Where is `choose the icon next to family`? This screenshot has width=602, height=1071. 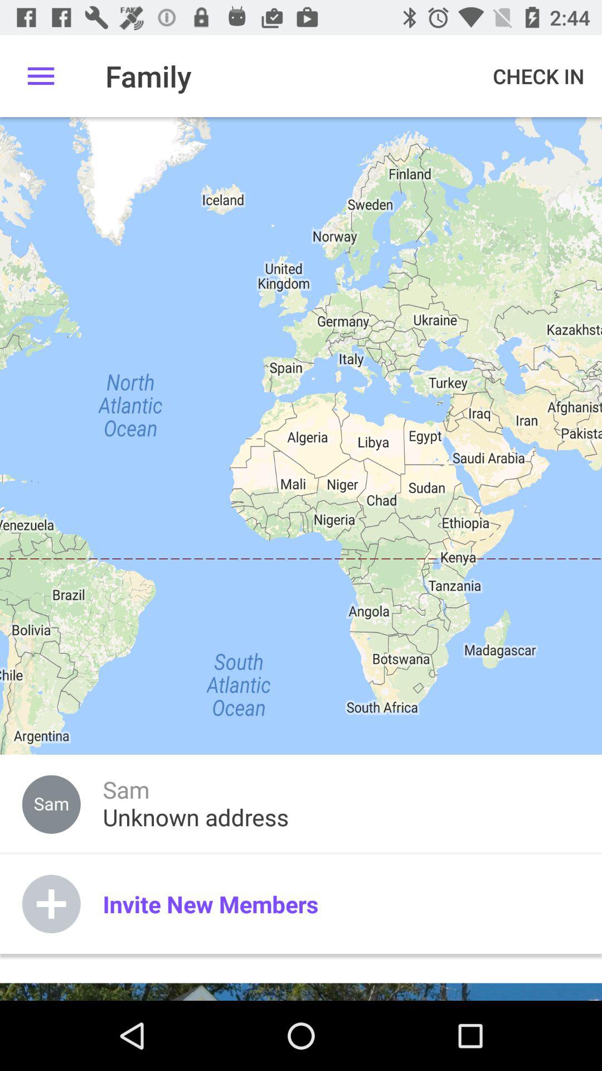 choose the icon next to family is located at coordinates (538, 76).